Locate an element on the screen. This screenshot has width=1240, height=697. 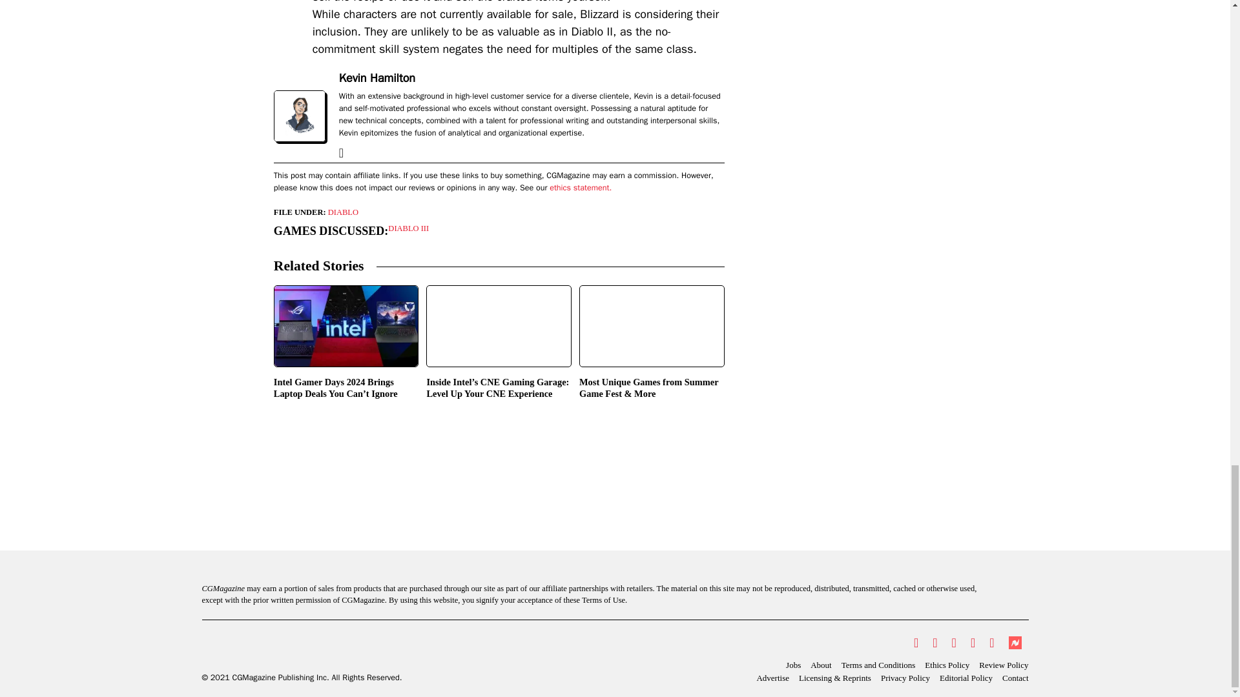
YouTube Page is located at coordinates (973, 642).